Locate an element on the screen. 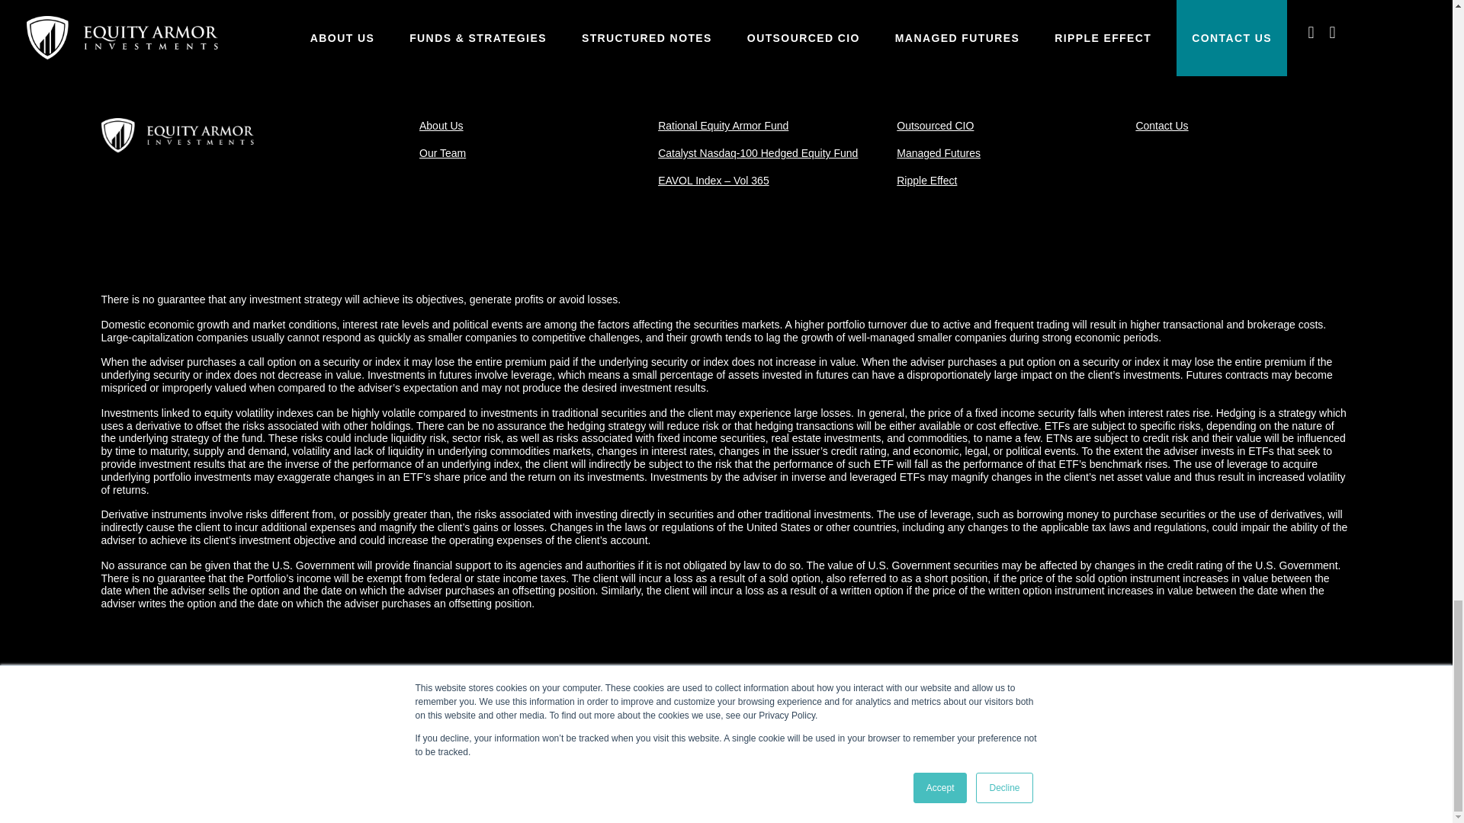 The width and height of the screenshot is (1464, 823). Catalyst Nasdaq-100 Hedged Equity Fund is located at coordinates (758, 152).